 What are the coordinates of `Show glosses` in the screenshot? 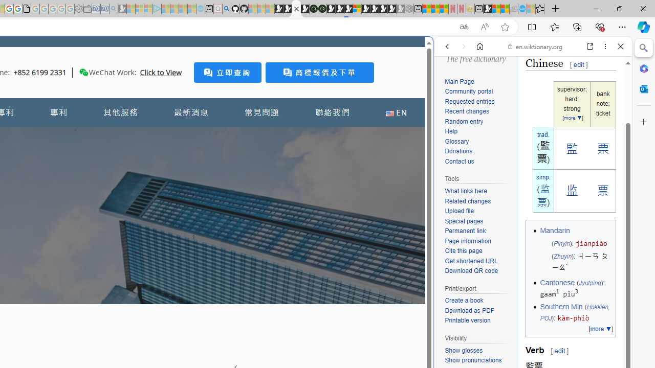 It's located at (464, 350).